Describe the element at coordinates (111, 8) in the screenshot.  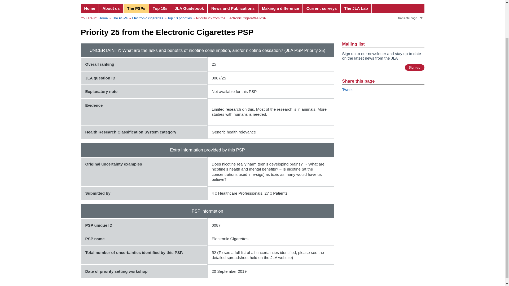
I see `About us` at that location.